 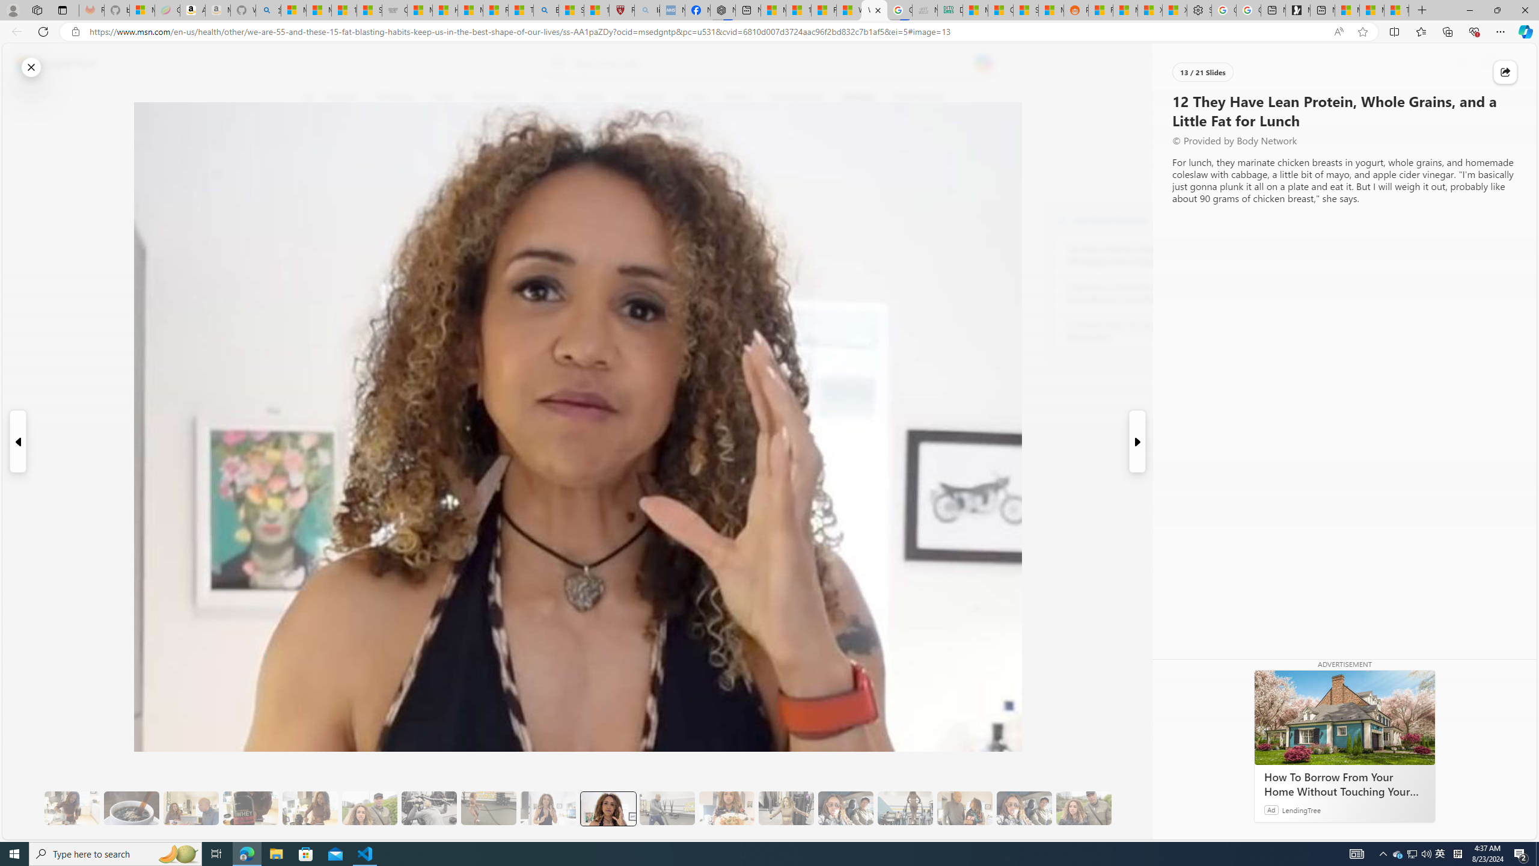 What do you see at coordinates (429, 808) in the screenshot?
I see `9 They Do Bench Exercises` at bounding box center [429, 808].